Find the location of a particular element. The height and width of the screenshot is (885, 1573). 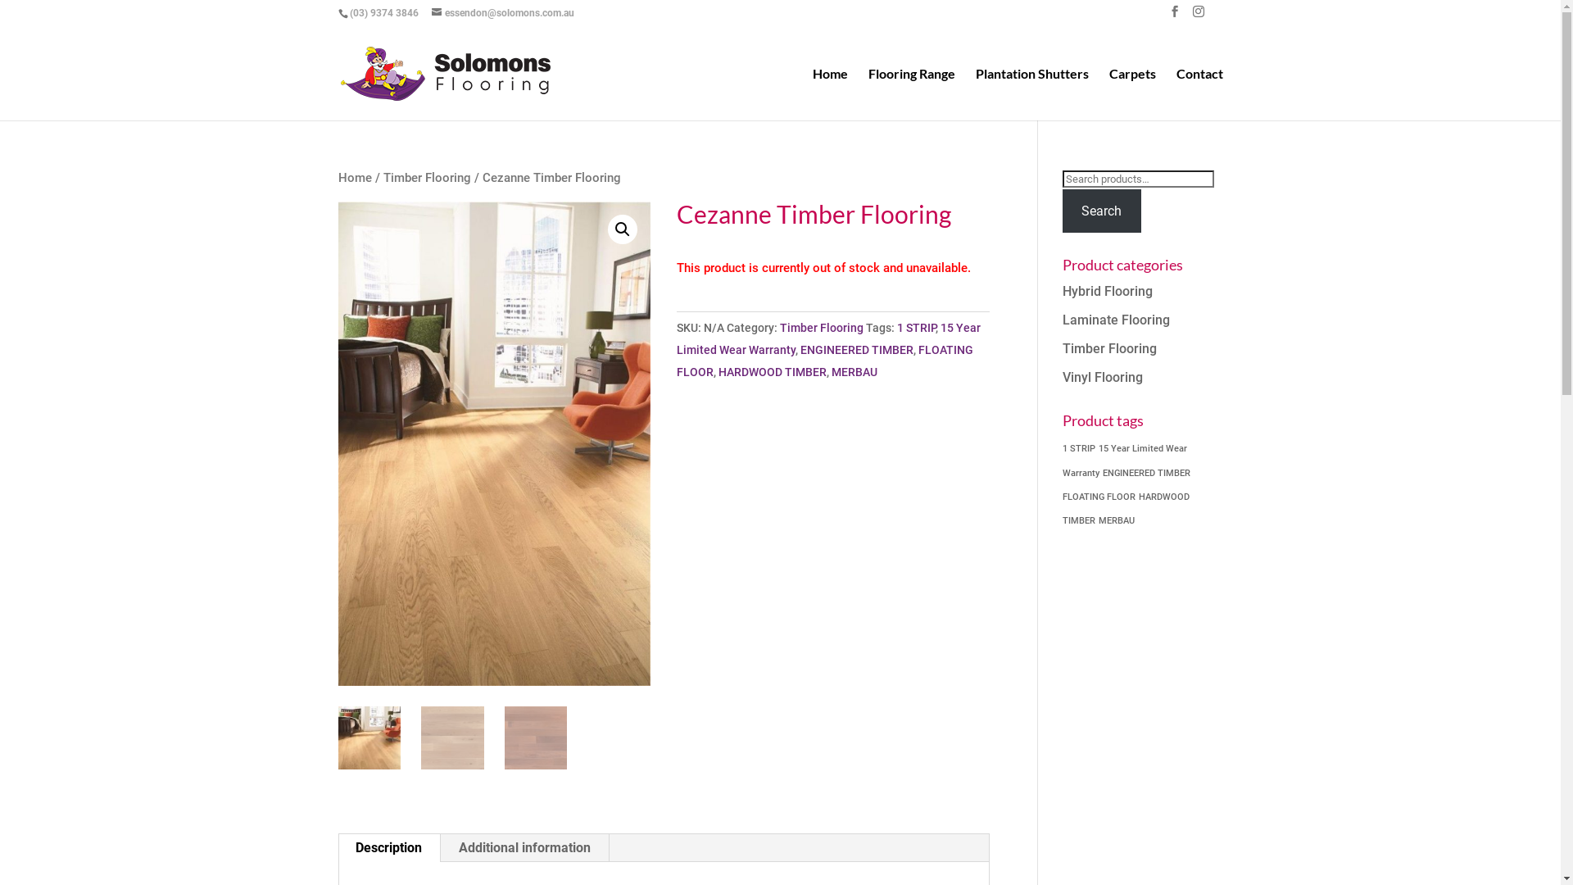

HARDWOOD TIMBER is located at coordinates (773, 372).